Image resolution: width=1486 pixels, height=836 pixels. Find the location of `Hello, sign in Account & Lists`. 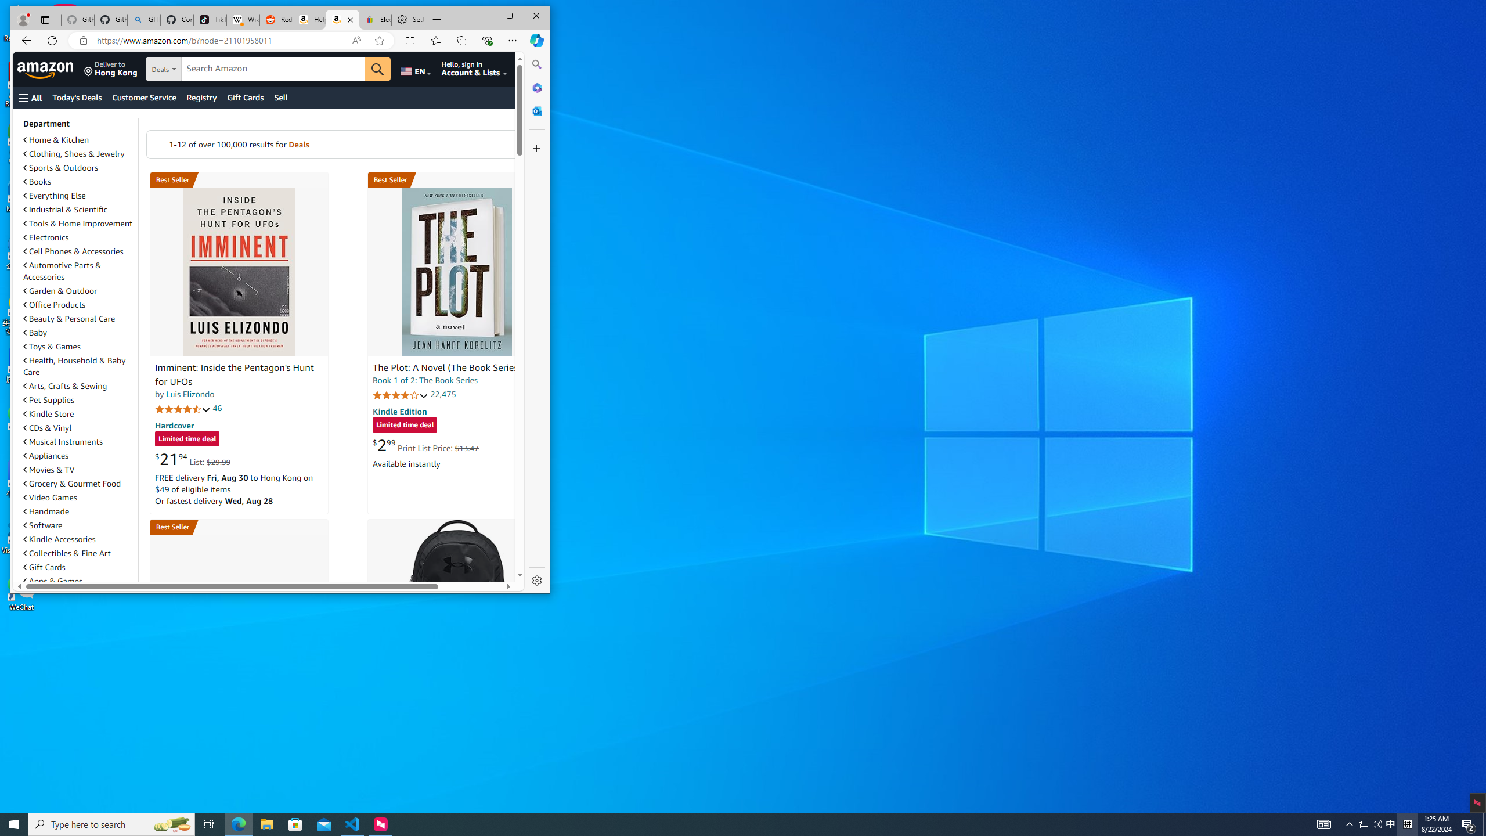

Hello, sign in Account & Lists is located at coordinates (474, 69).